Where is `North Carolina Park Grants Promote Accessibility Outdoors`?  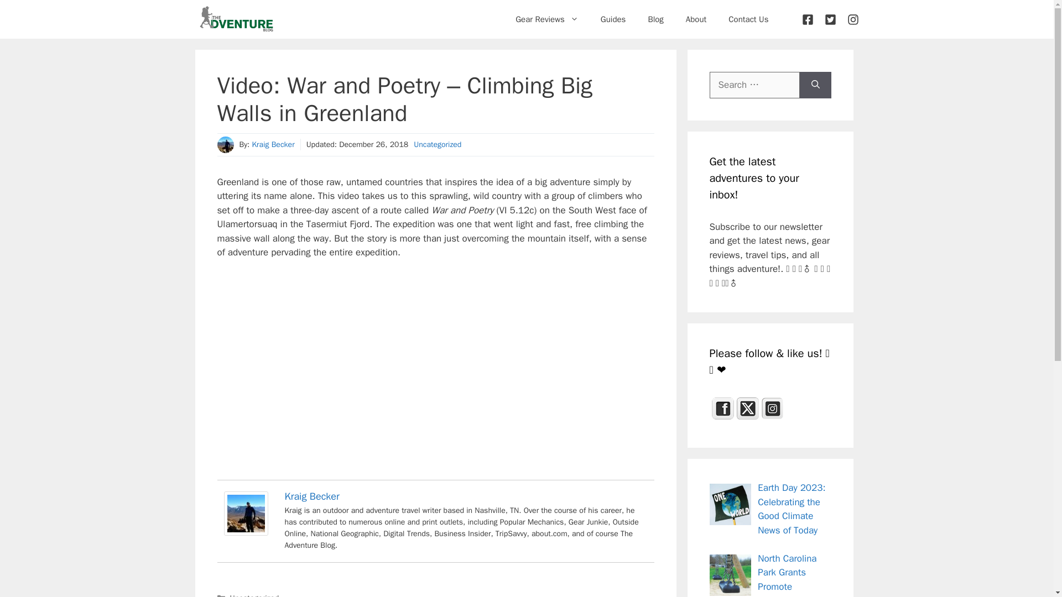 North Carolina Park Grants Promote Accessibility Outdoors is located at coordinates (763, 575).